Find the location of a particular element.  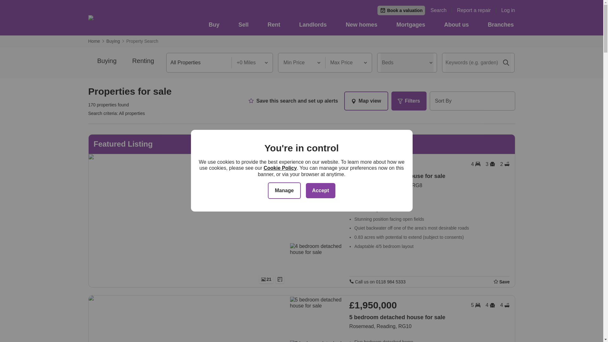

Report a repair is located at coordinates (476, 10).